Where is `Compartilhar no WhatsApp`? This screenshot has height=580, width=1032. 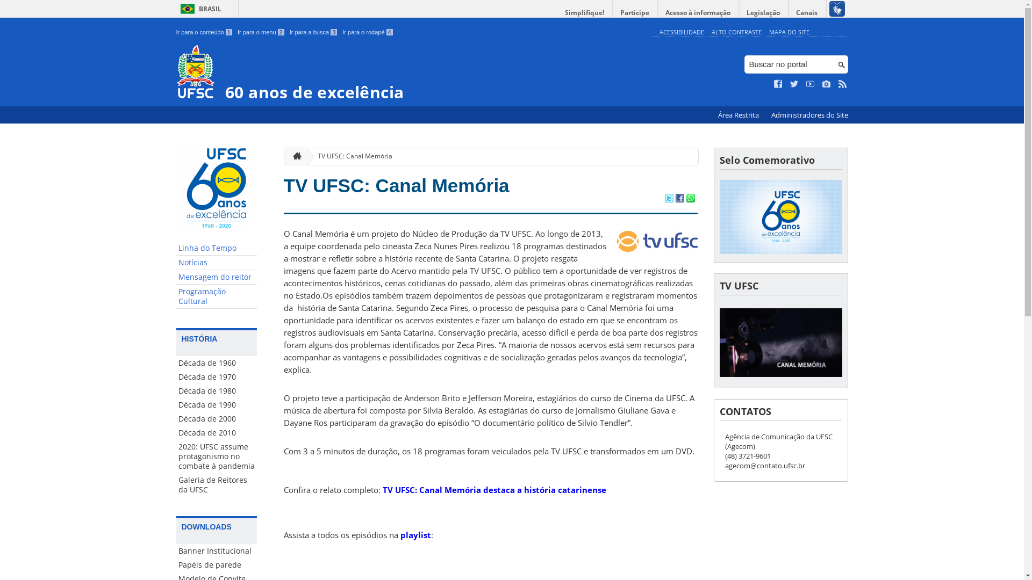
Compartilhar no WhatsApp is located at coordinates (690, 199).